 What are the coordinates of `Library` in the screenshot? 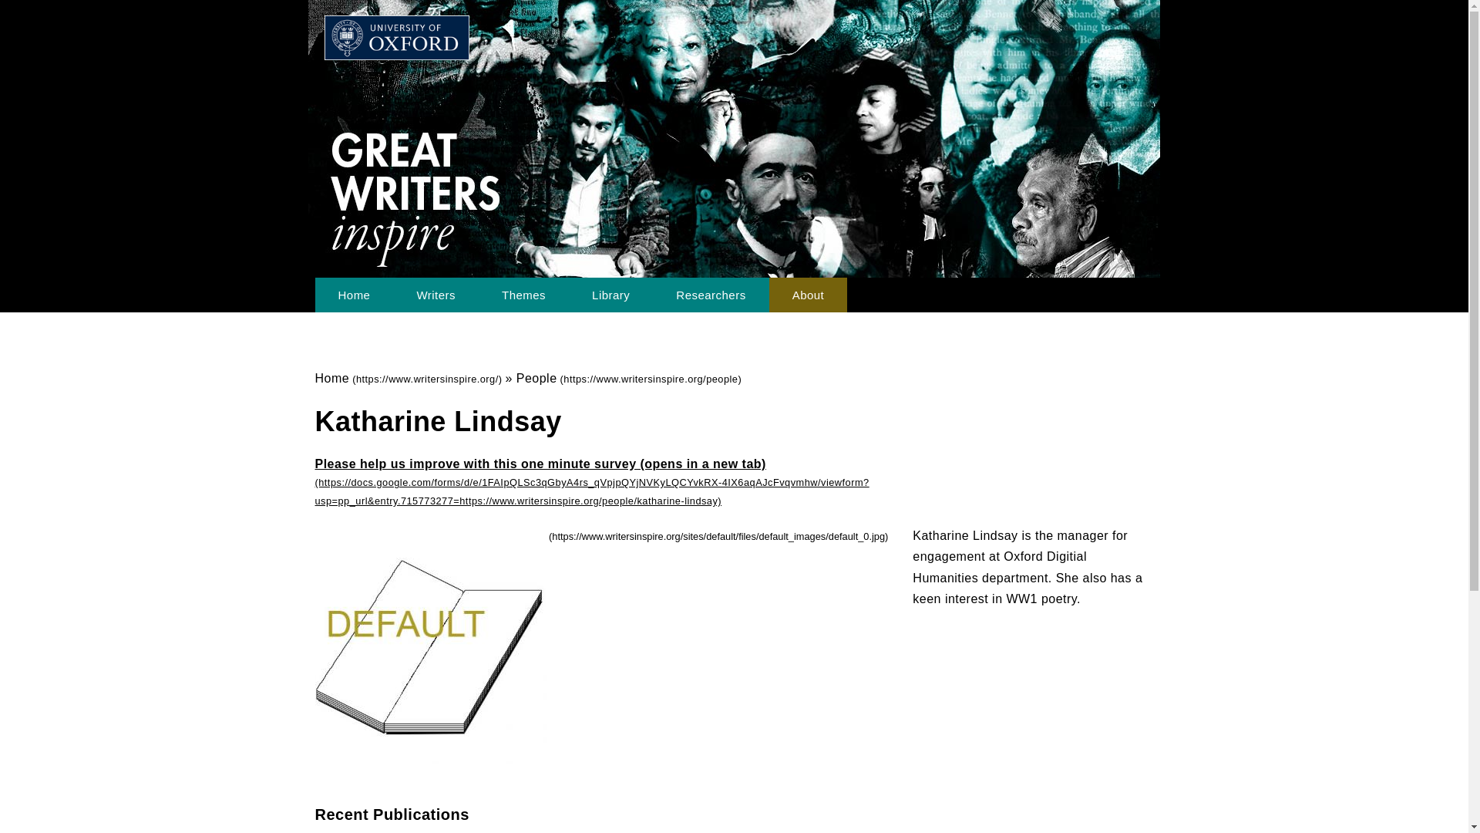 It's located at (610, 295).